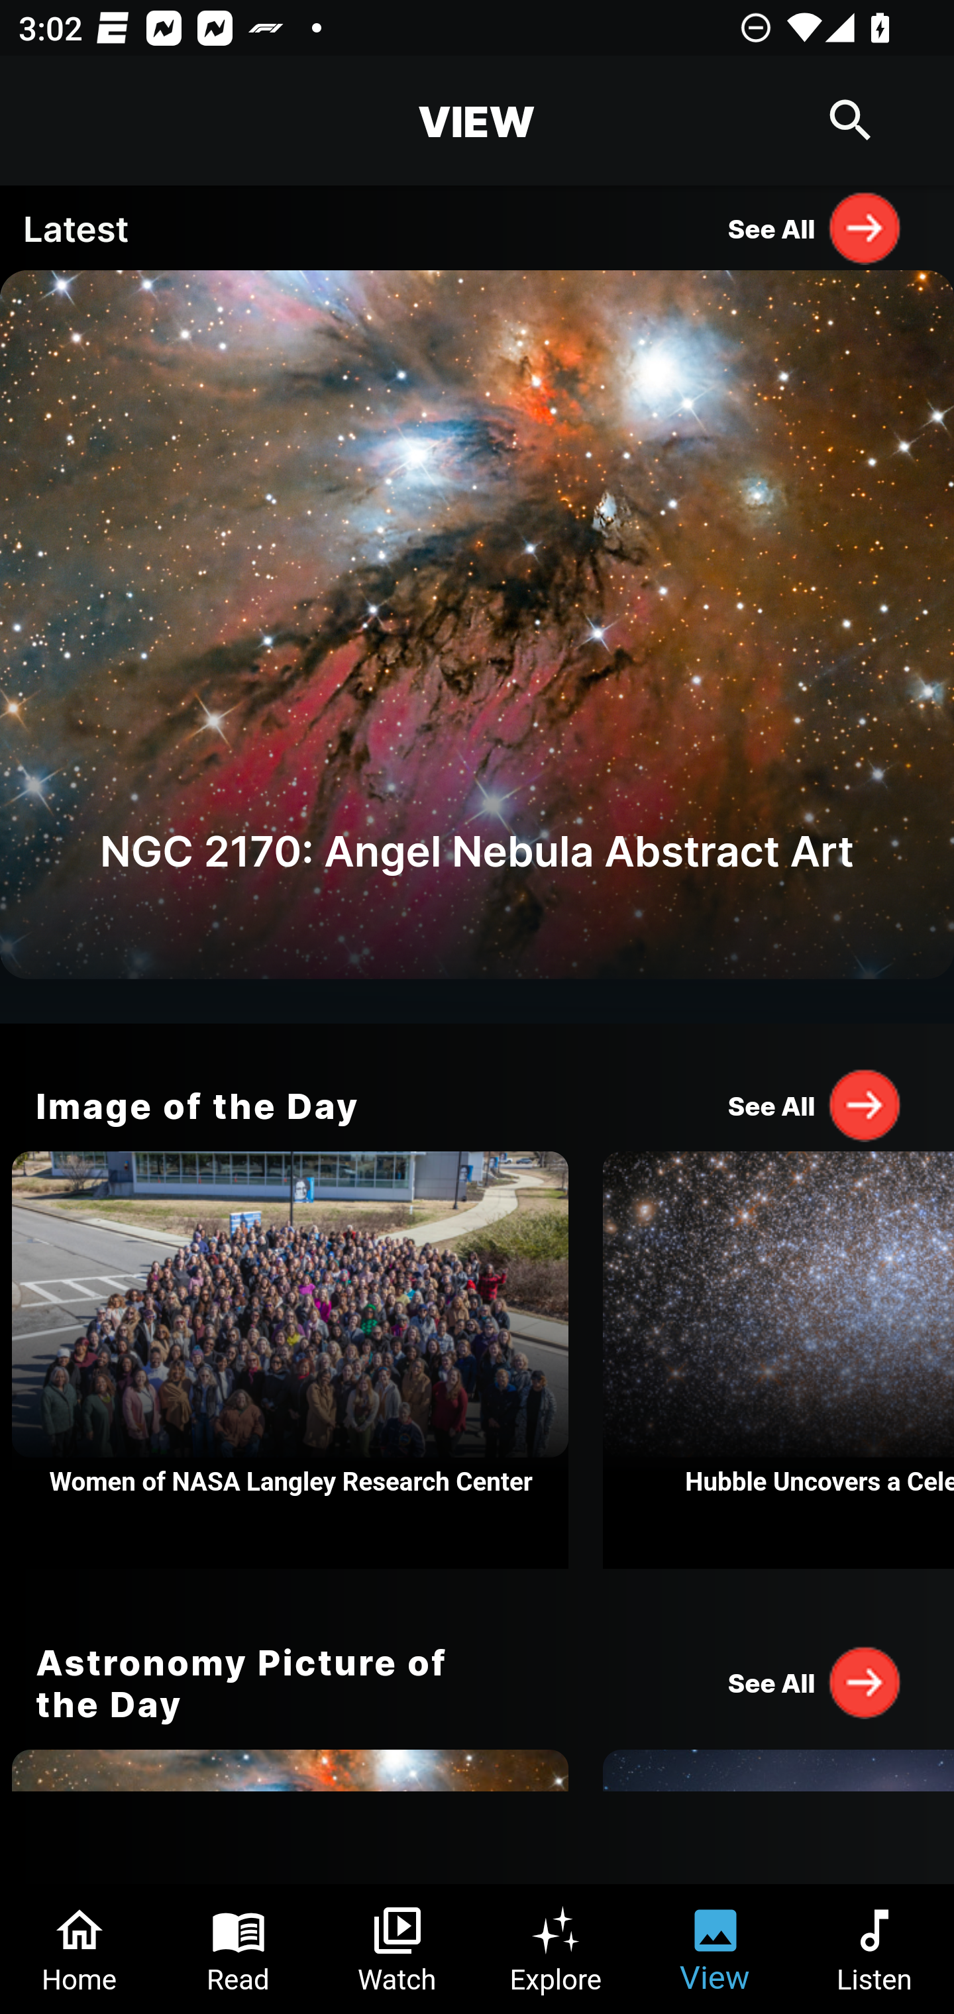 This screenshot has width=954, height=2014. Describe the element at coordinates (778, 1360) in the screenshot. I see `Hubble Uncovers a Celestial Fossil` at that location.